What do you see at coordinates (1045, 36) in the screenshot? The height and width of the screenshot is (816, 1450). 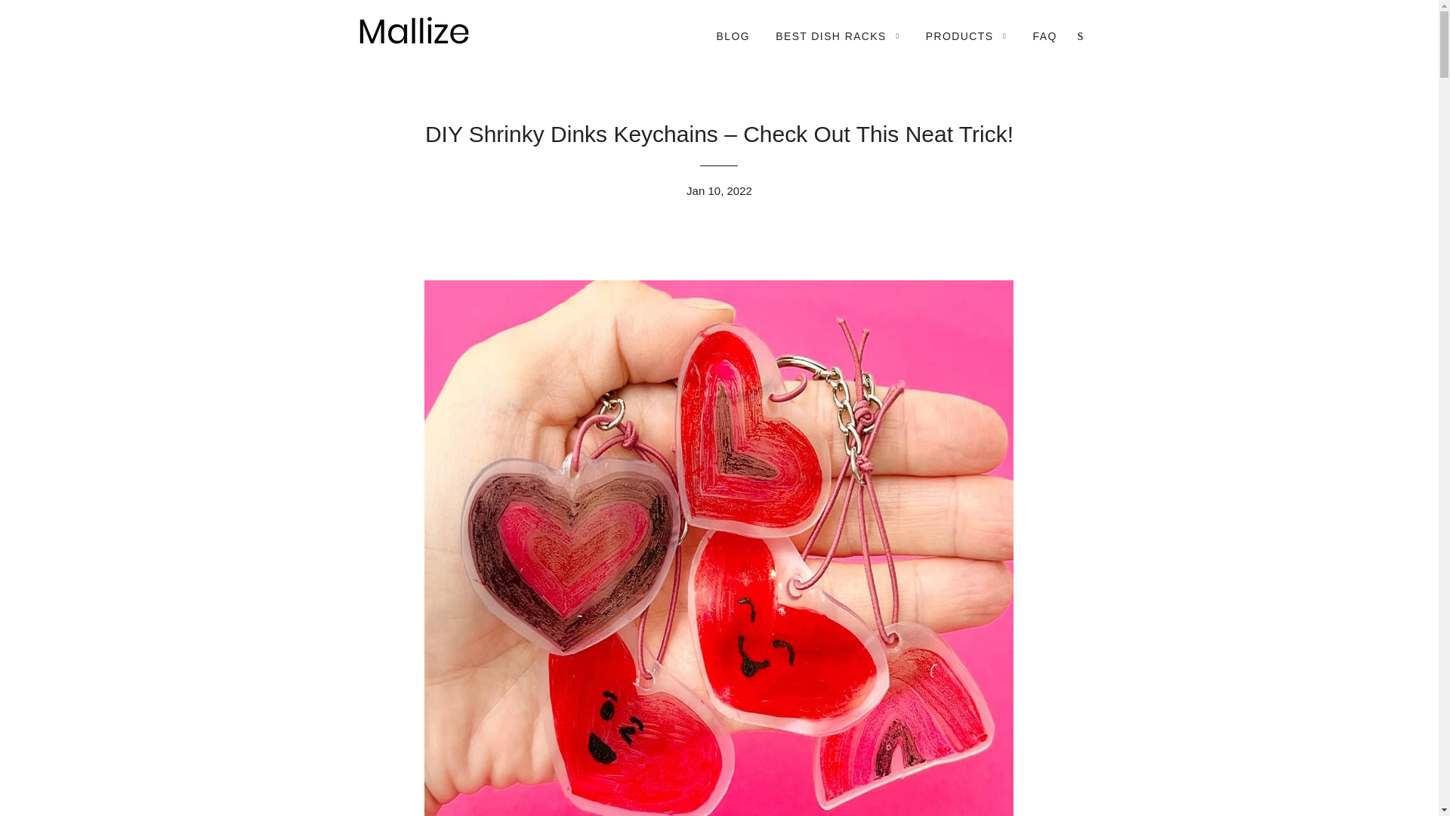 I see `FAQ` at bounding box center [1045, 36].